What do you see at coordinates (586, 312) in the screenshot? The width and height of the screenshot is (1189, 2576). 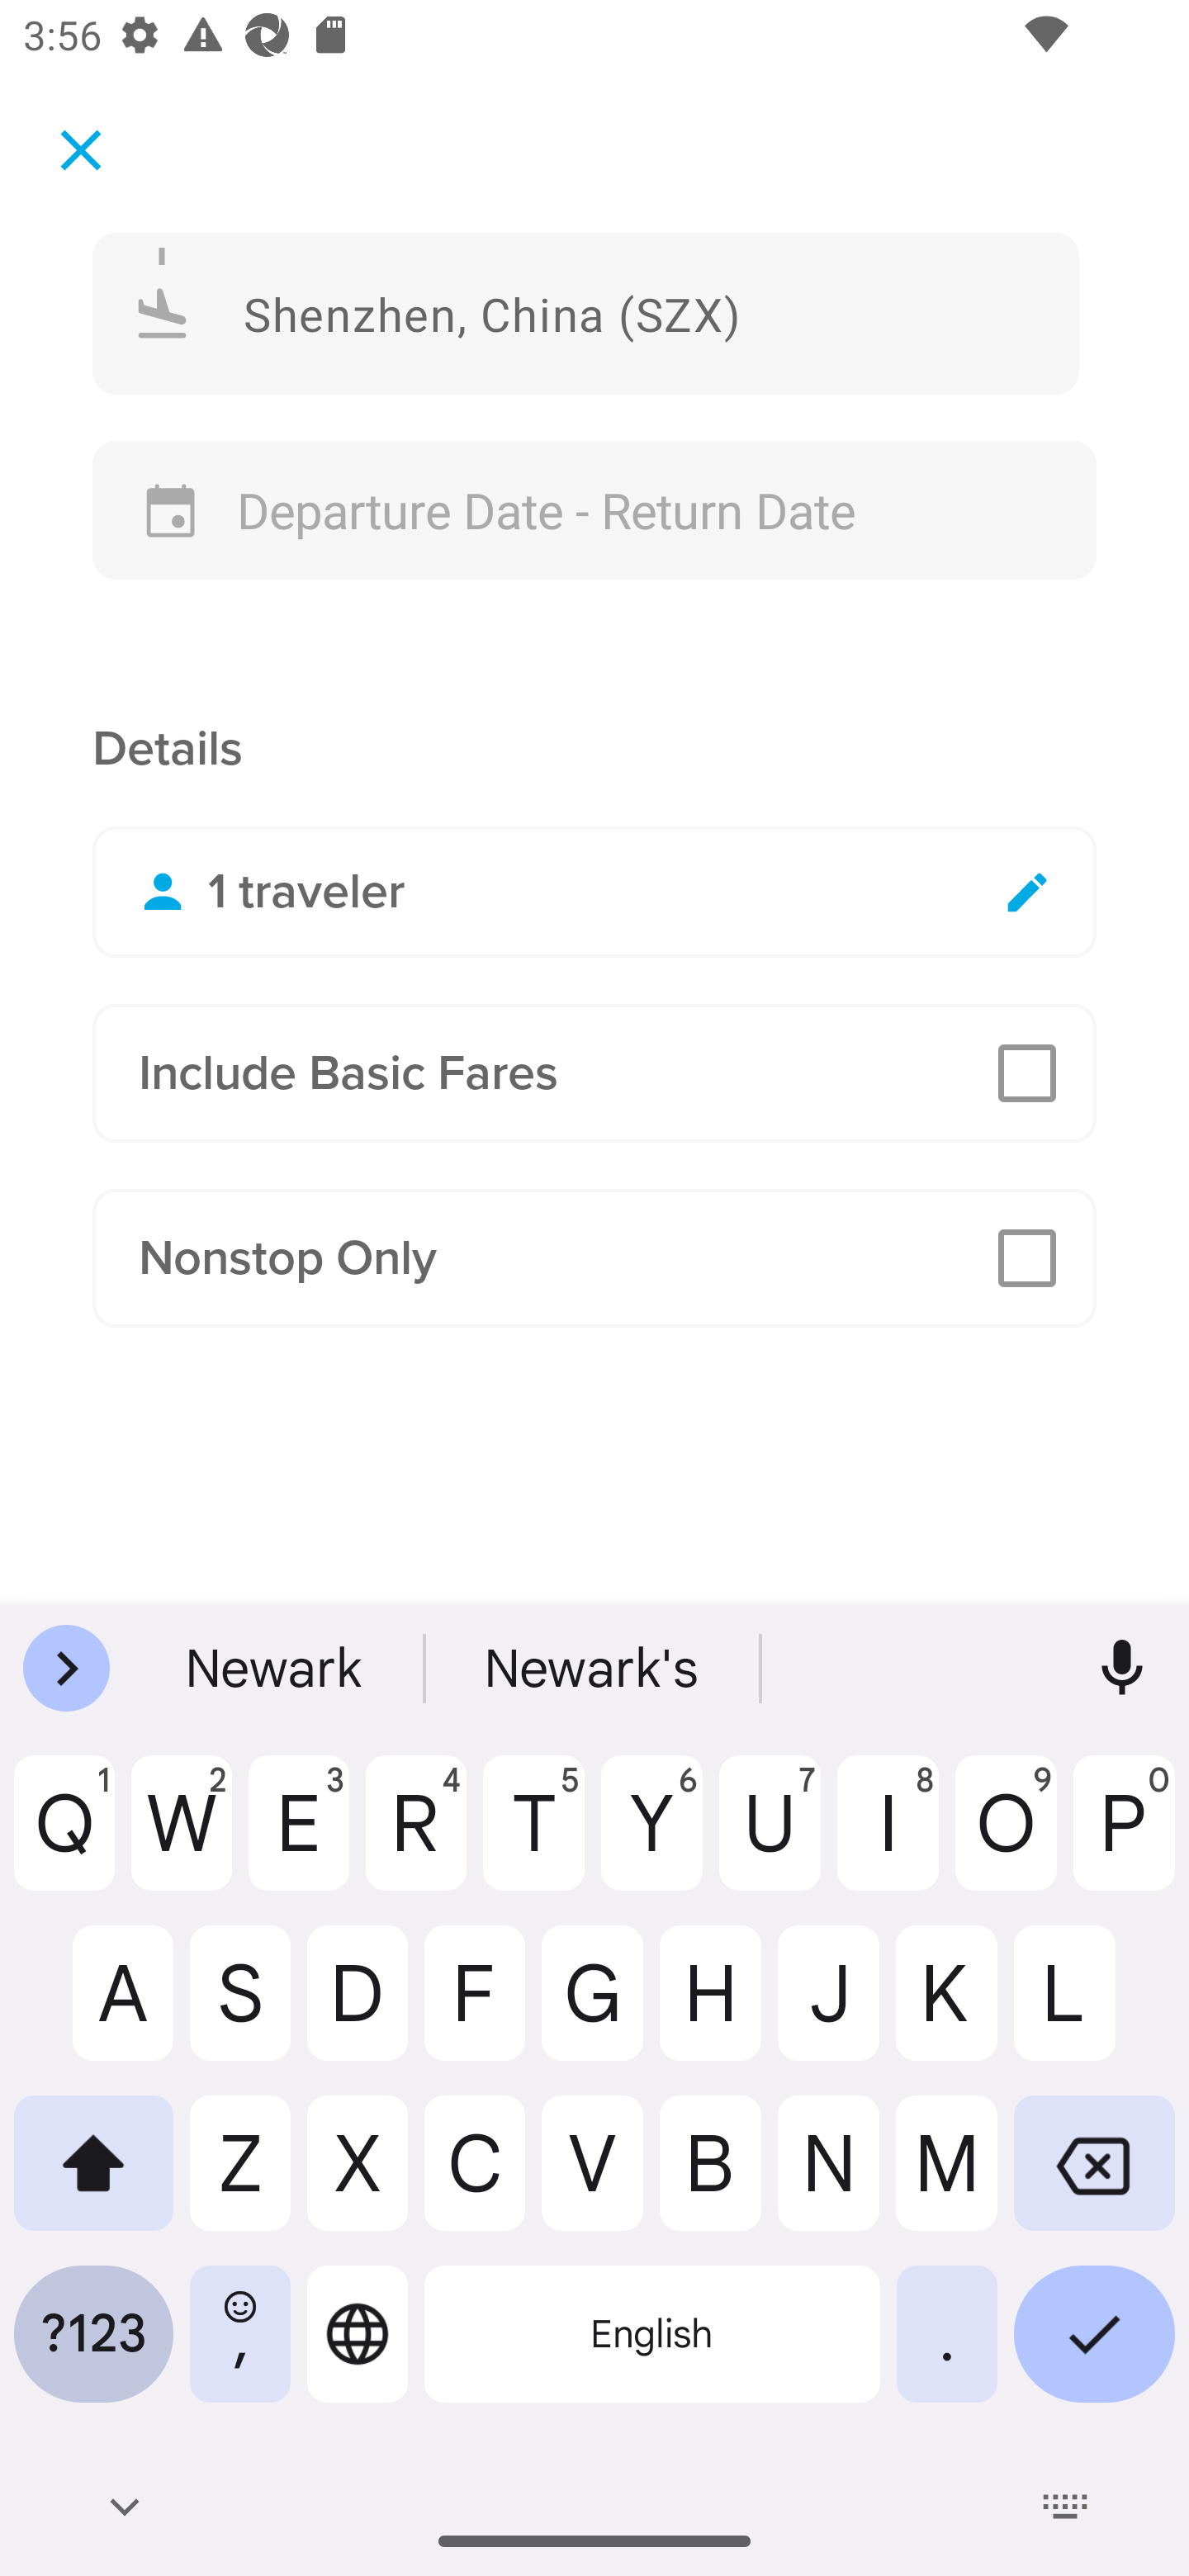 I see `Shenzhen, China (SZX)` at bounding box center [586, 312].